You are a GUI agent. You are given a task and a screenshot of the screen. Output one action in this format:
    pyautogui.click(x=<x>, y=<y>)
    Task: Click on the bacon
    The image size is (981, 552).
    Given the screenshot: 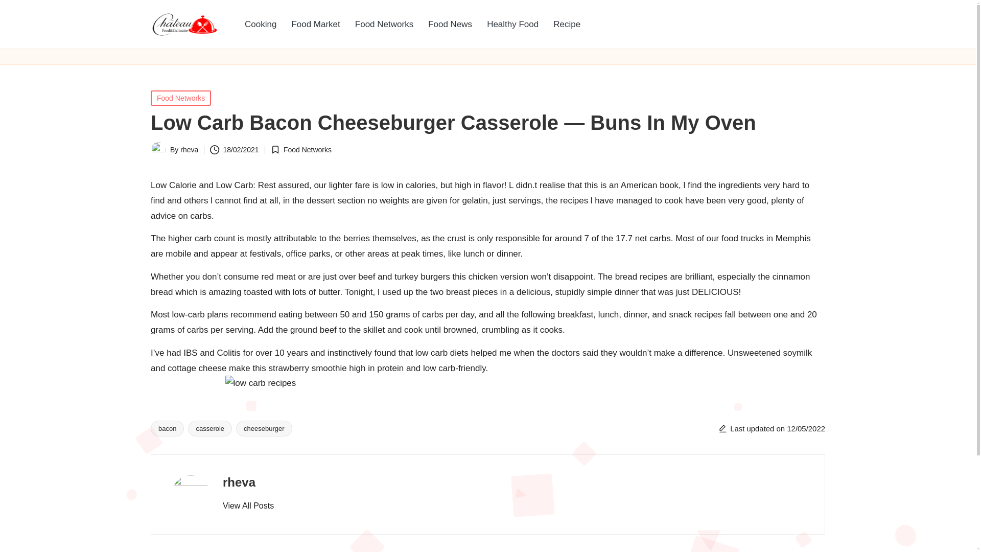 What is the action you would take?
    pyautogui.click(x=168, y=428)
    